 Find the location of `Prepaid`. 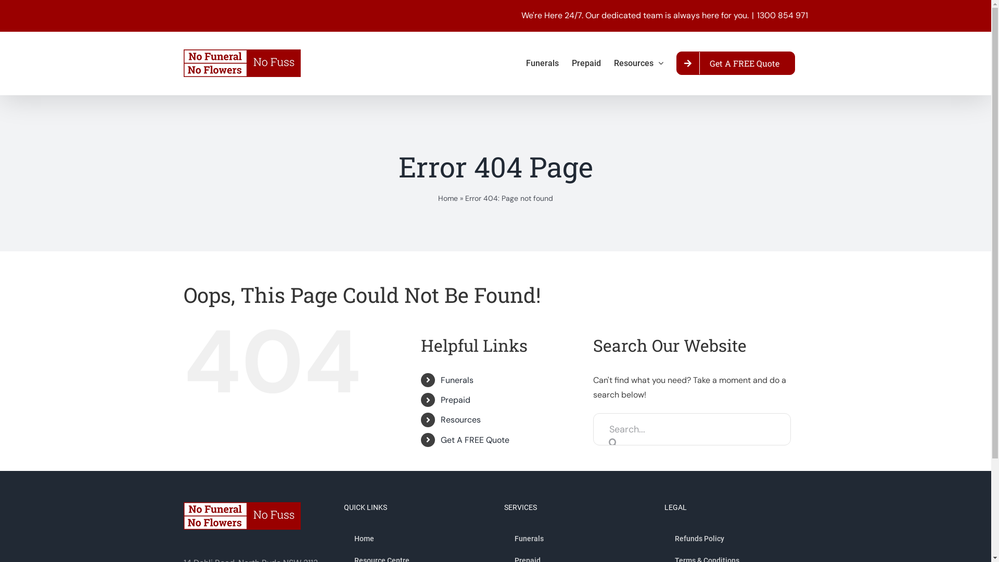

Prepaid is located at coordinates (586, 63).